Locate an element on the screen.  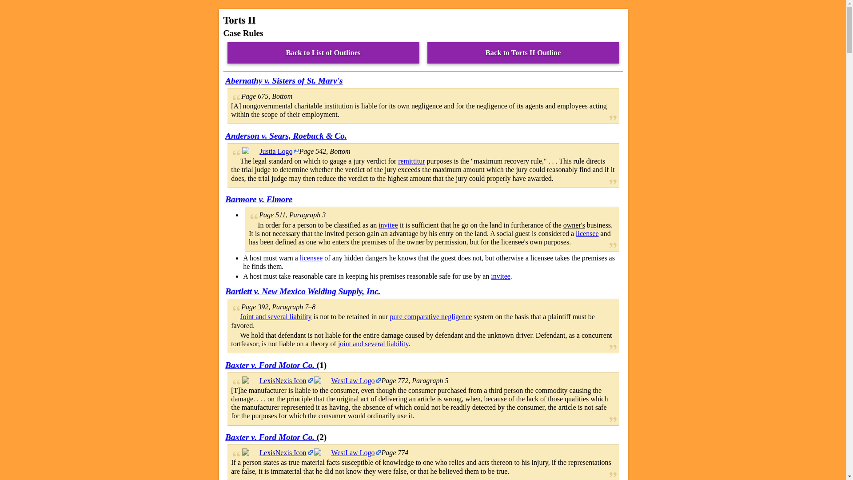
invitee is located at coordinates (500, 276).